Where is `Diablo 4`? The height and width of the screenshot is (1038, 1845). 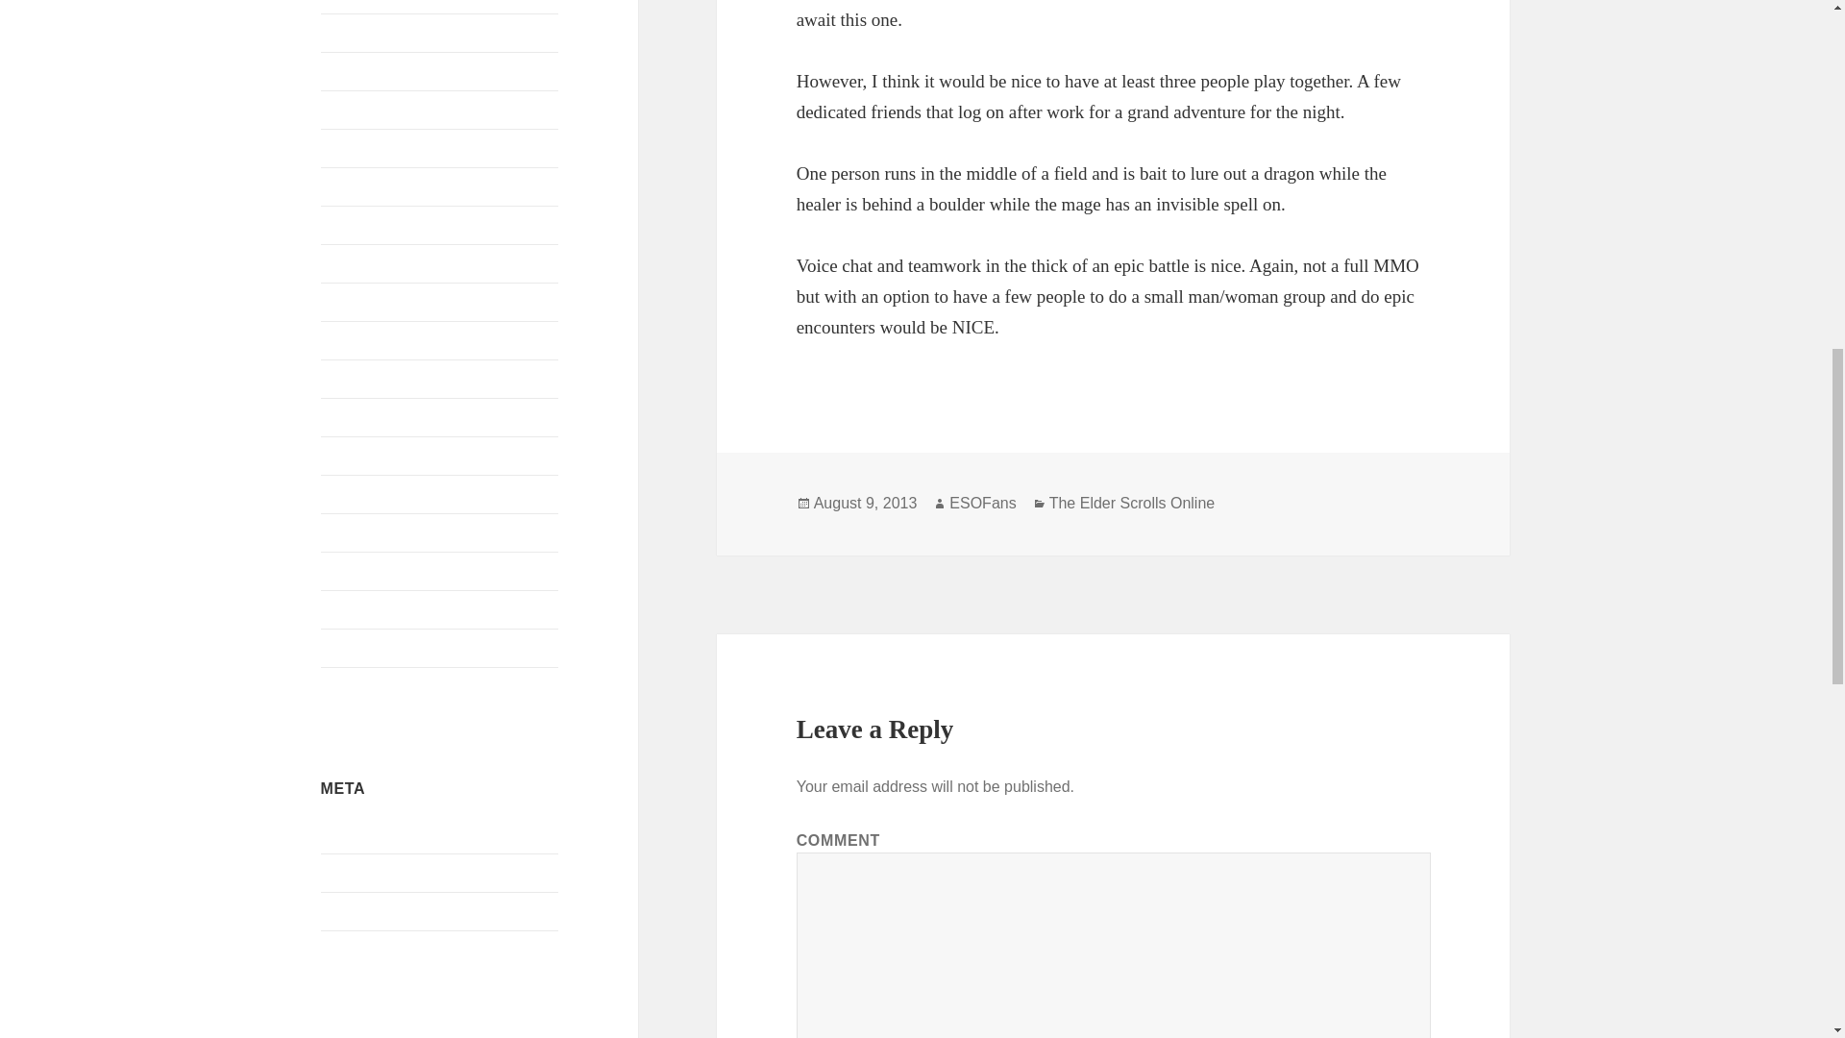 Diablo 4 is located at coordinates (348, 32).